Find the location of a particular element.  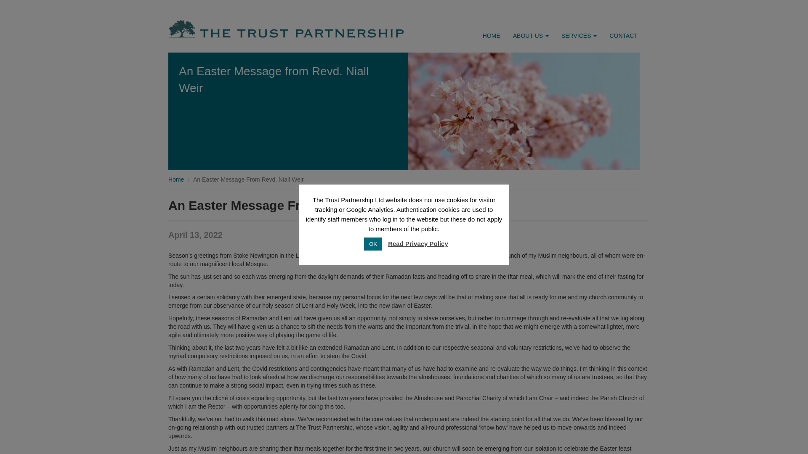

HOME is located at coordinates (492, 36).